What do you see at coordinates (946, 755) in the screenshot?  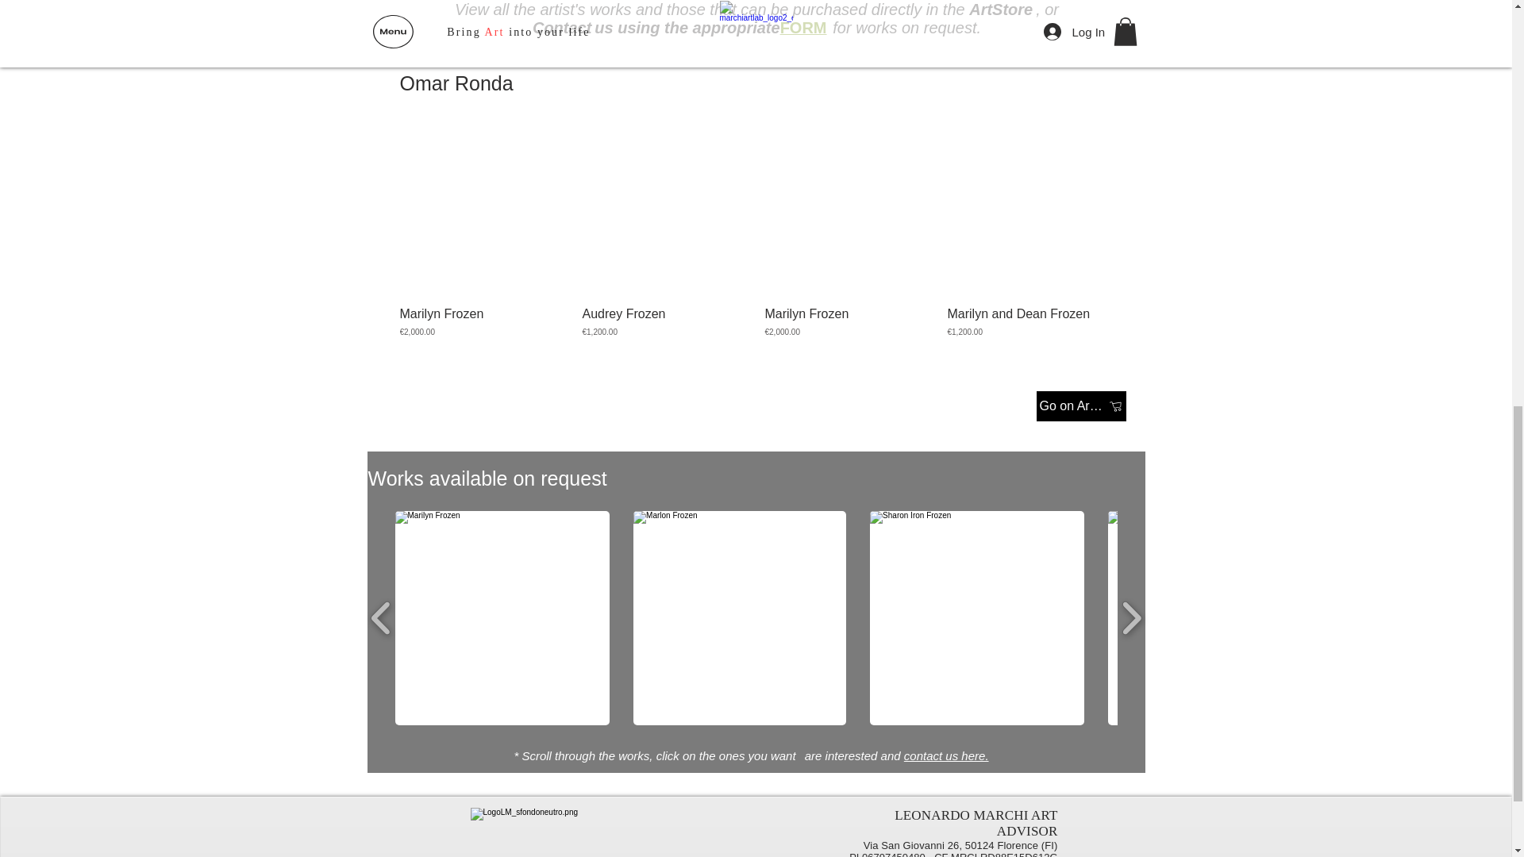 I see `contact us here.` at bounding box center [946, 755].